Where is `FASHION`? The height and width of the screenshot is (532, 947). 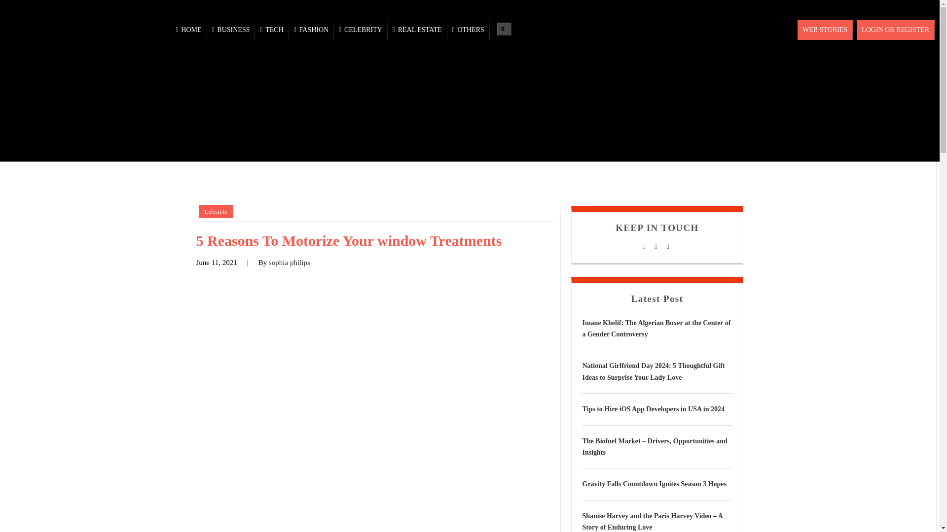
FASHION is located at coordinates (311, 30).